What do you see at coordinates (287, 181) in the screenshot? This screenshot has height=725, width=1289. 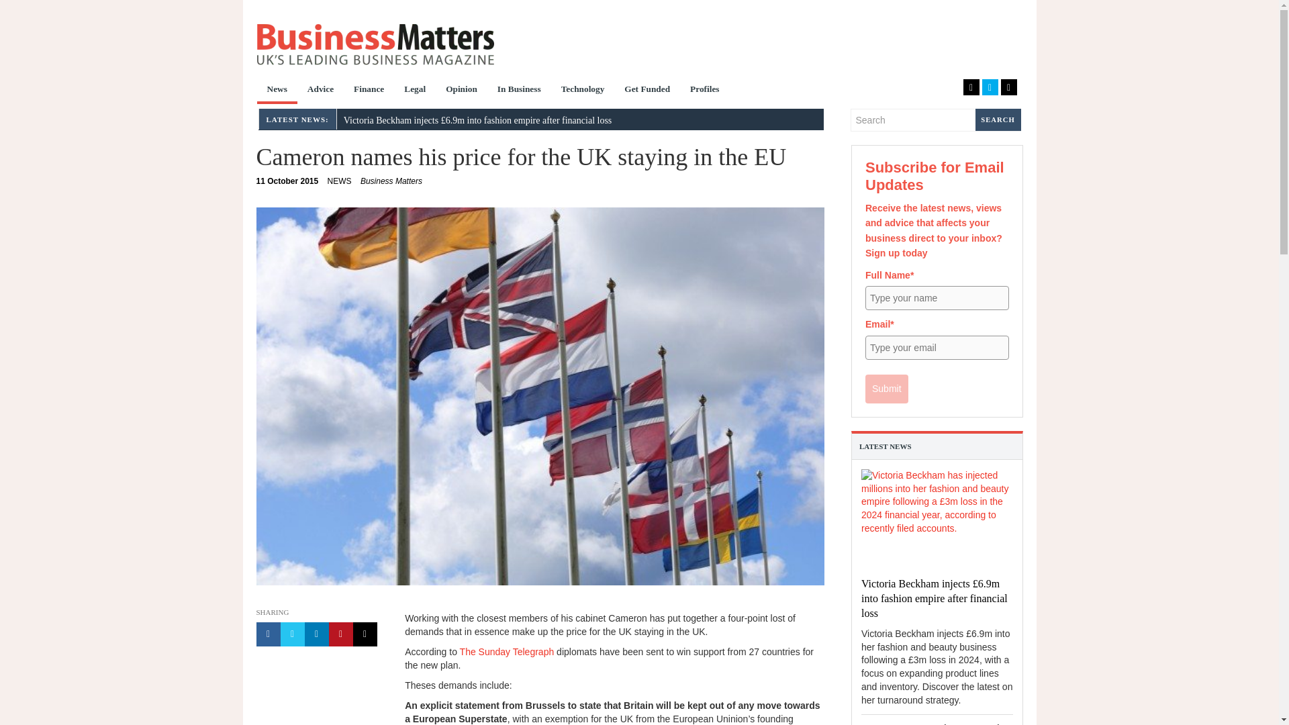 I see `Business Matters` at bounding box center [287, 181].